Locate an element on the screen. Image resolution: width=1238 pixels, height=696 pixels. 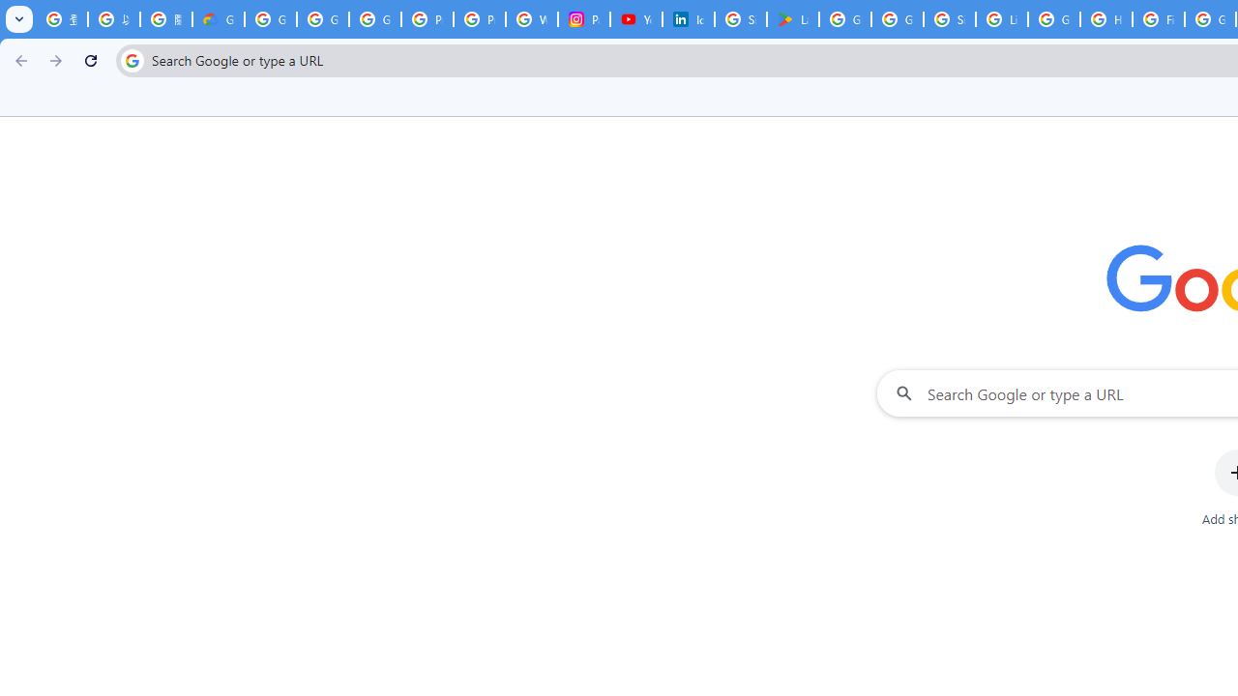
Privacy Help Center - Policies Help is located at coordinates (480, 19).